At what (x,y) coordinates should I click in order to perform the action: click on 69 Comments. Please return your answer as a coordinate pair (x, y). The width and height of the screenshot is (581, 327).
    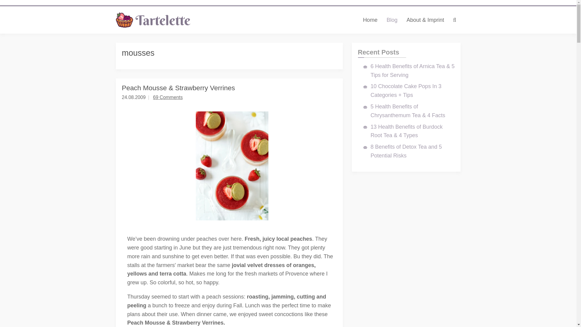
    Looking at the image, I should click on (168, 97).